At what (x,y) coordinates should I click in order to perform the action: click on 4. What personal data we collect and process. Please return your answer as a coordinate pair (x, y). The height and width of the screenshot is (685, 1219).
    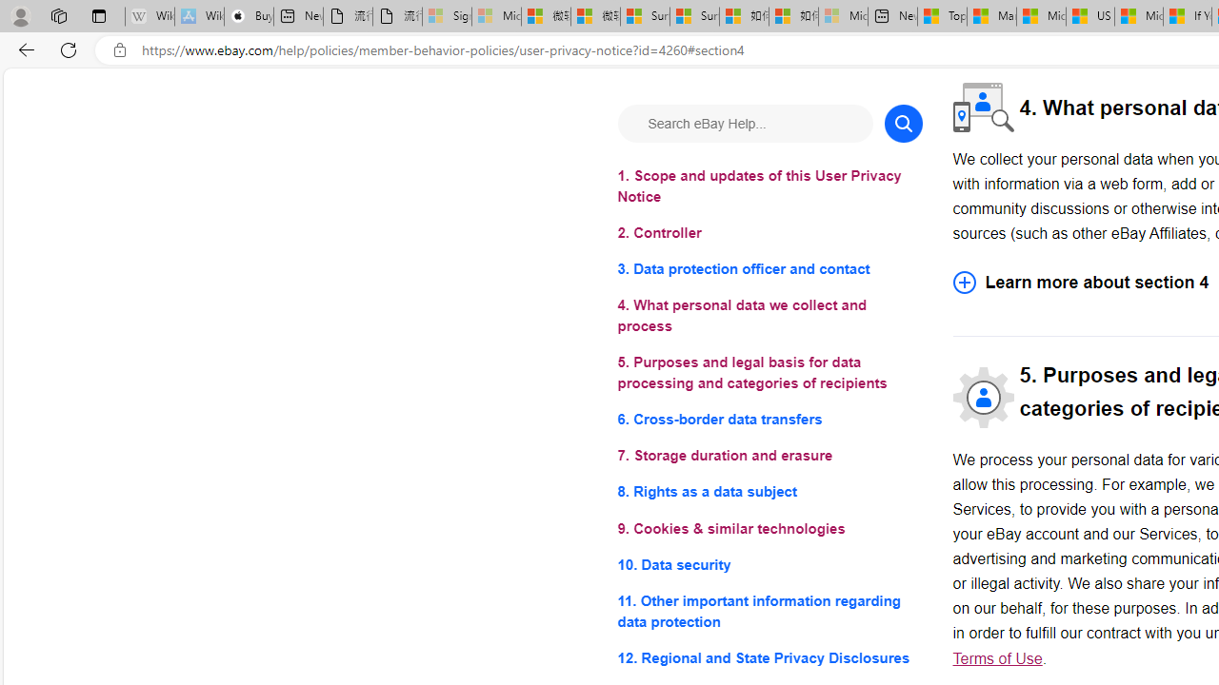
    Looking at the image, I should click on (769, 316).